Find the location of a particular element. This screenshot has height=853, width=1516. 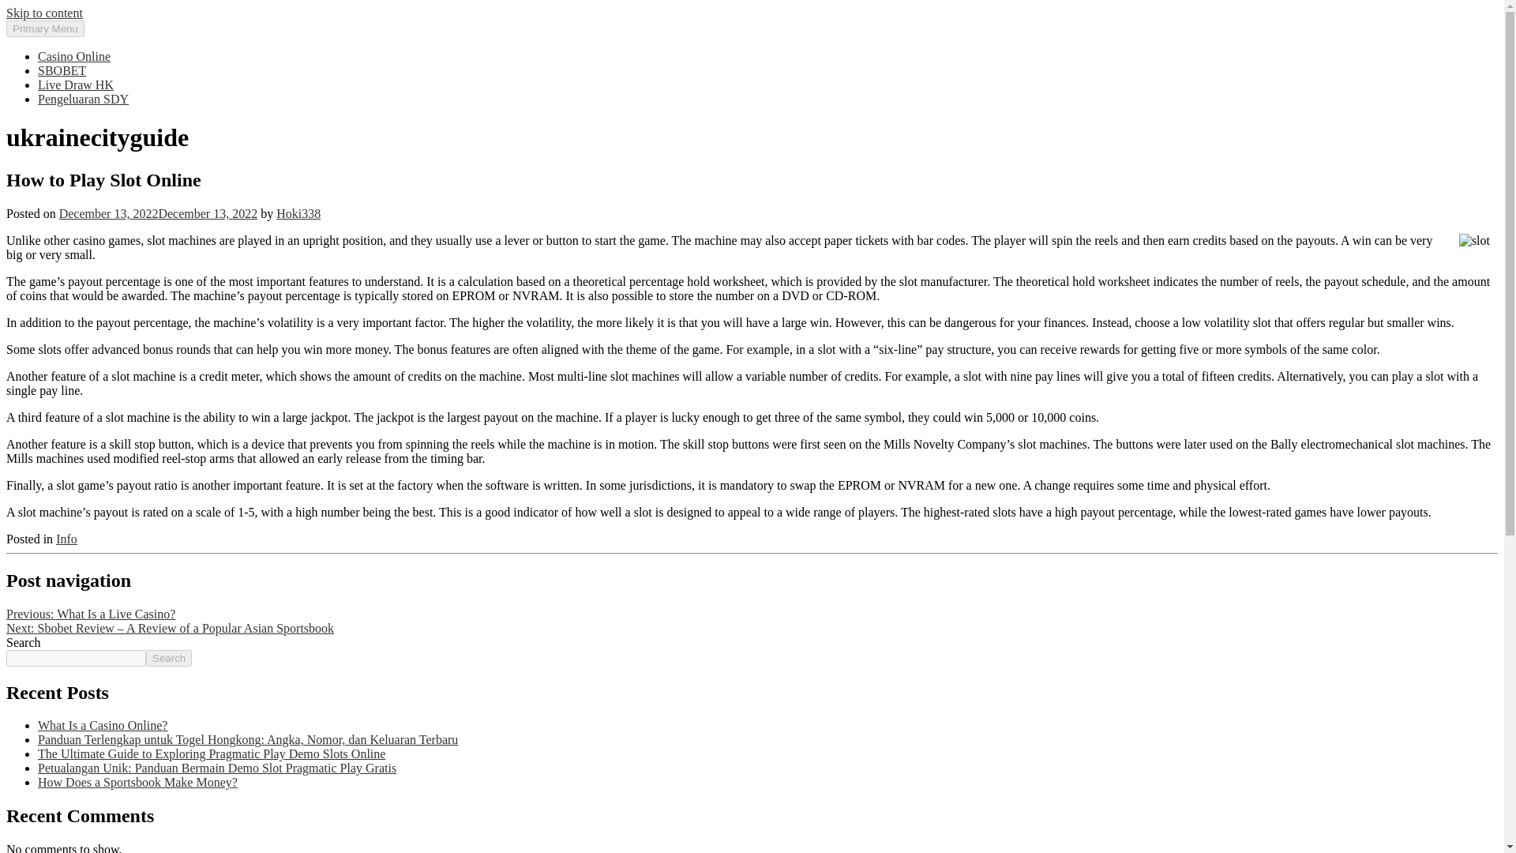

December 13, 2022December 13, 2022 is located at coordinates (158, 213).